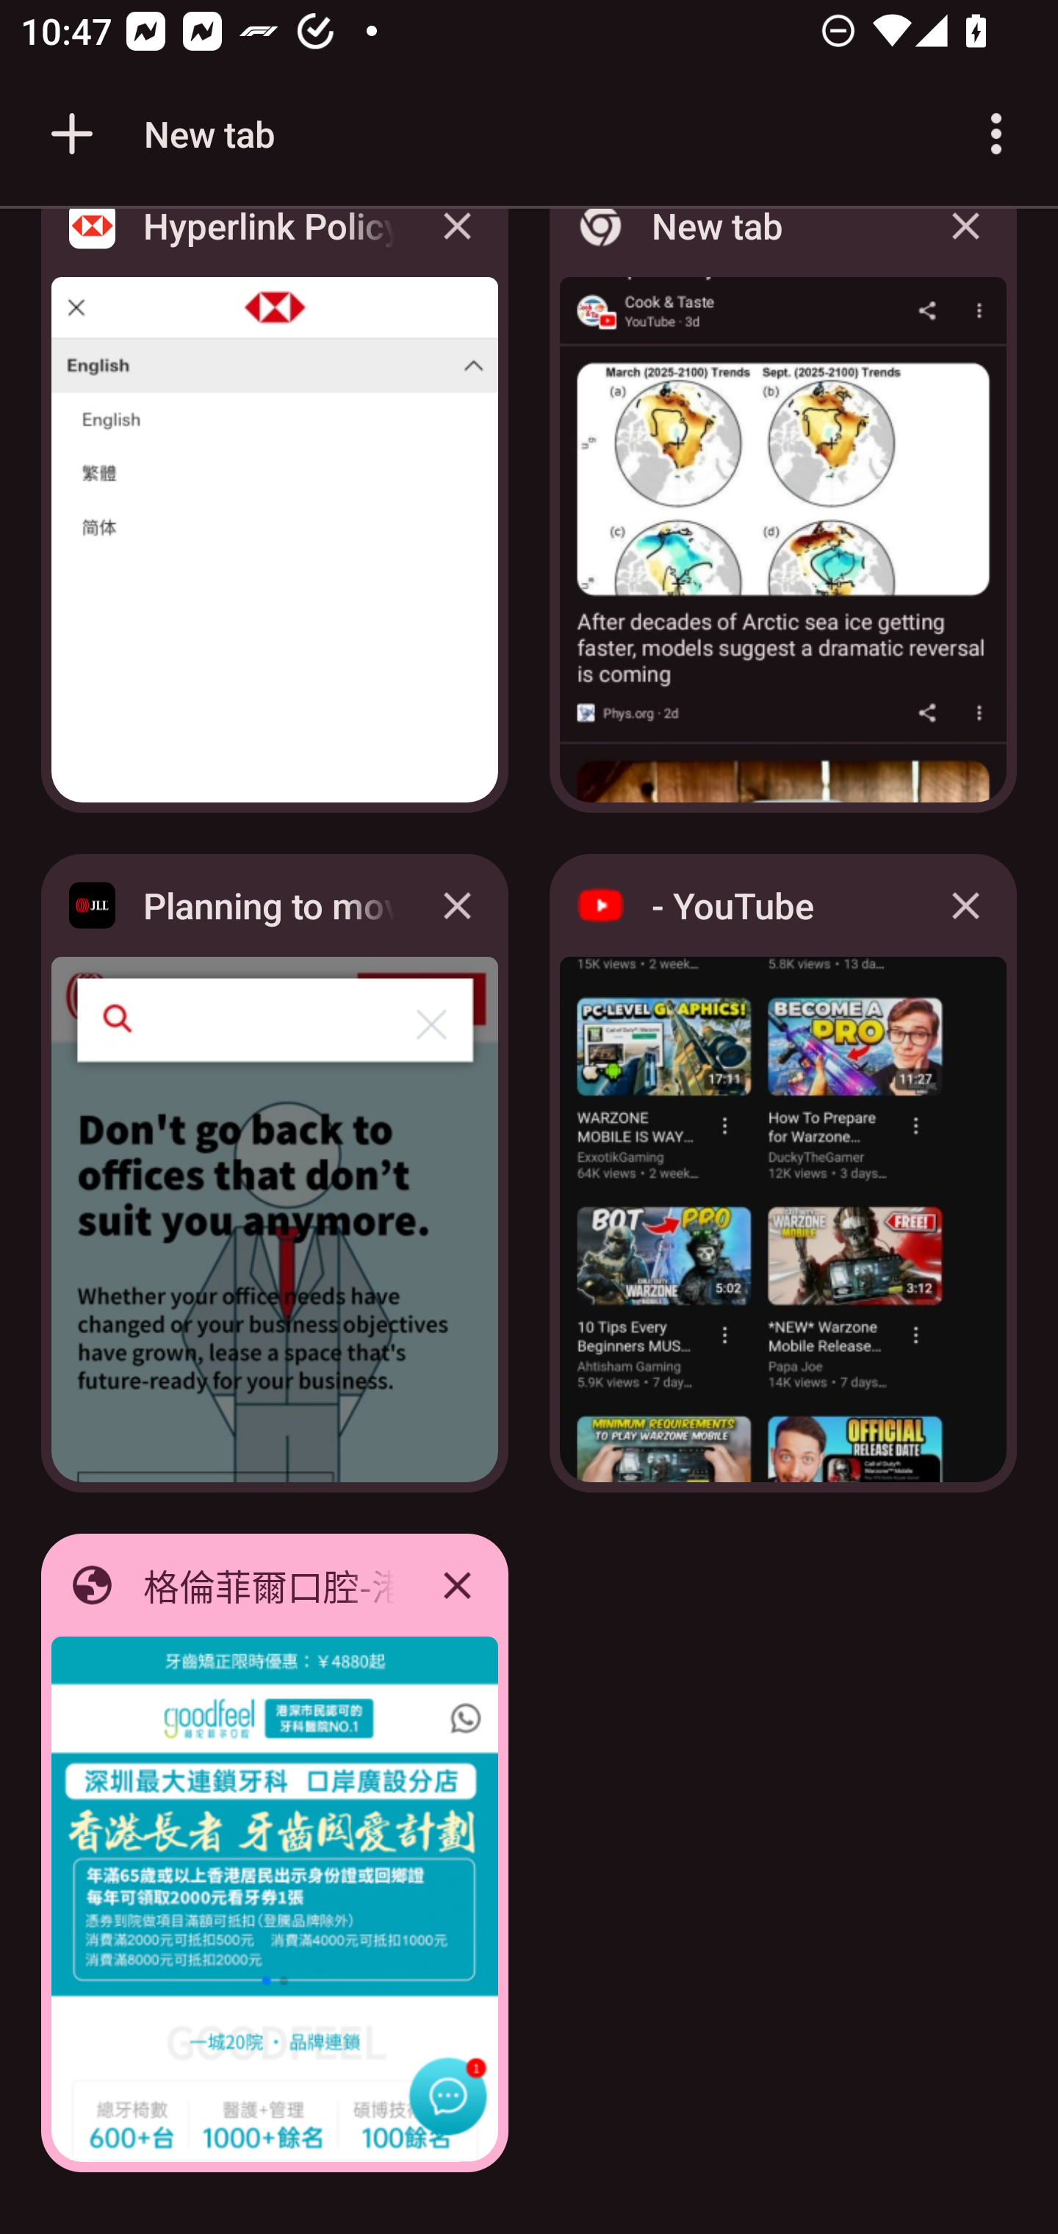 This screenshot has width=1058, height=2234. Describe the element at coordinates (996, 134) in the screenshot. I see `Customize and control Google Chrome` at that location.